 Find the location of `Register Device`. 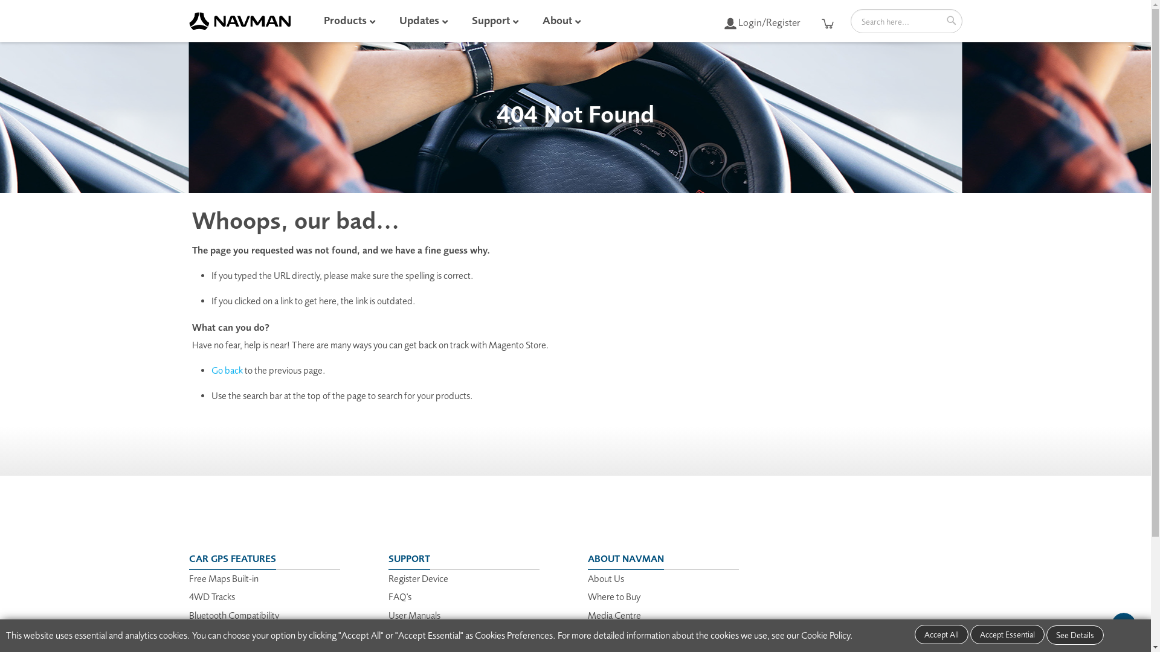

Register Device is located at coordinates (418, 578).